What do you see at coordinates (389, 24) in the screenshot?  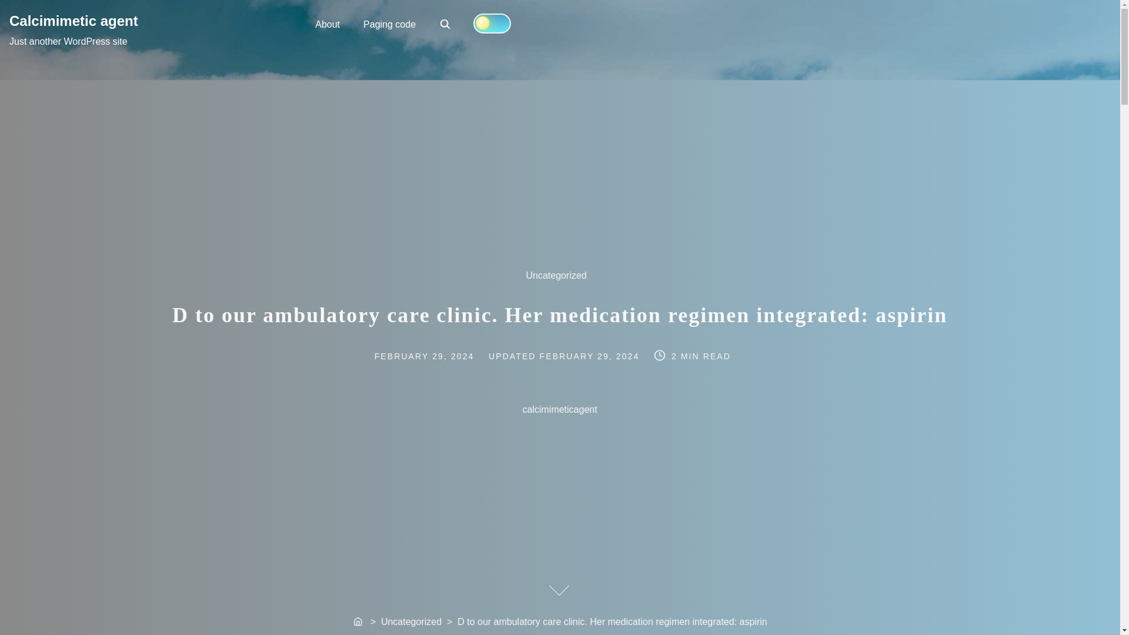 I see `Paging code` at bounding box center [389, 24].